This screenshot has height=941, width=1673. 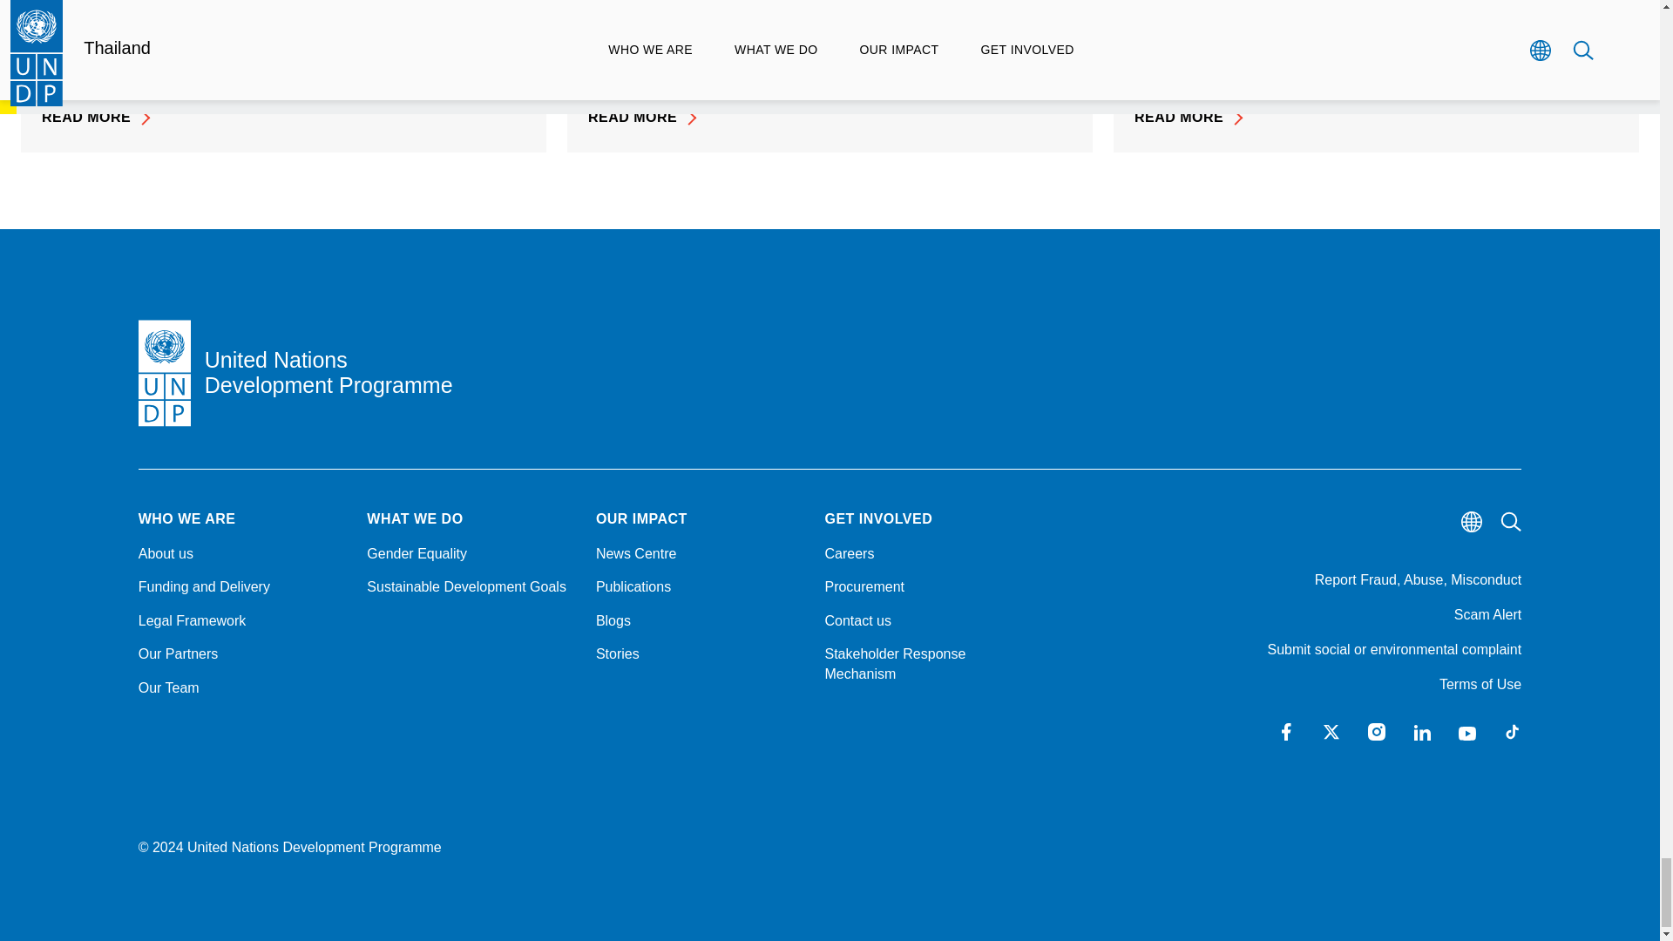 What do you see at coordinates (1286, 732) in the screenshot?
I see `Facebook` at bounding box center [1286, 732].